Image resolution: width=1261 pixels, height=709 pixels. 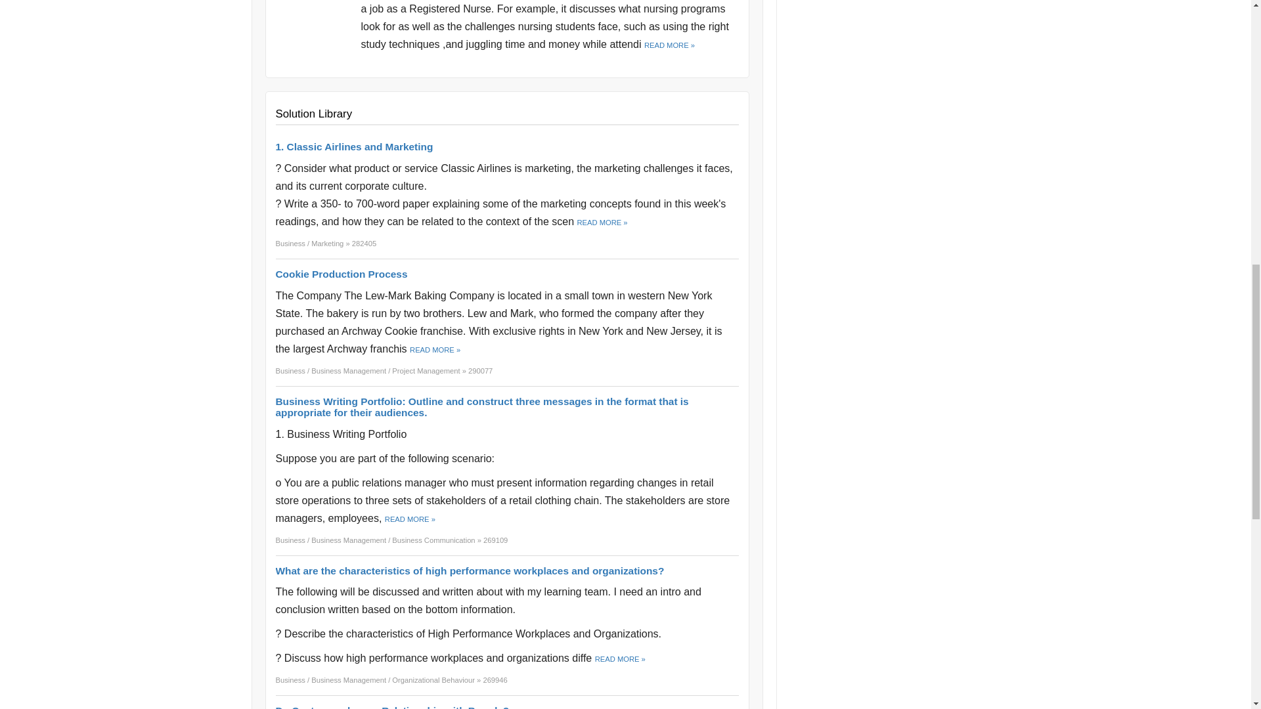 What do you see at coordinates (355, 146) in the screenshot?
I see `1. Classic Airlines and Marketing` at bounding box center [355, 146].